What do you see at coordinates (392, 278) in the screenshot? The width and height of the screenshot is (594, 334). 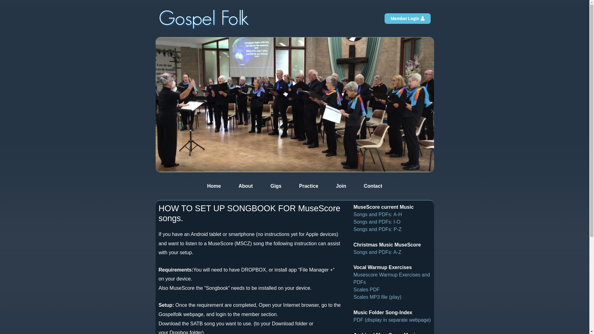 I see `Musescore Warmup Exercises and PDFs` at bounding box center [392, 278].